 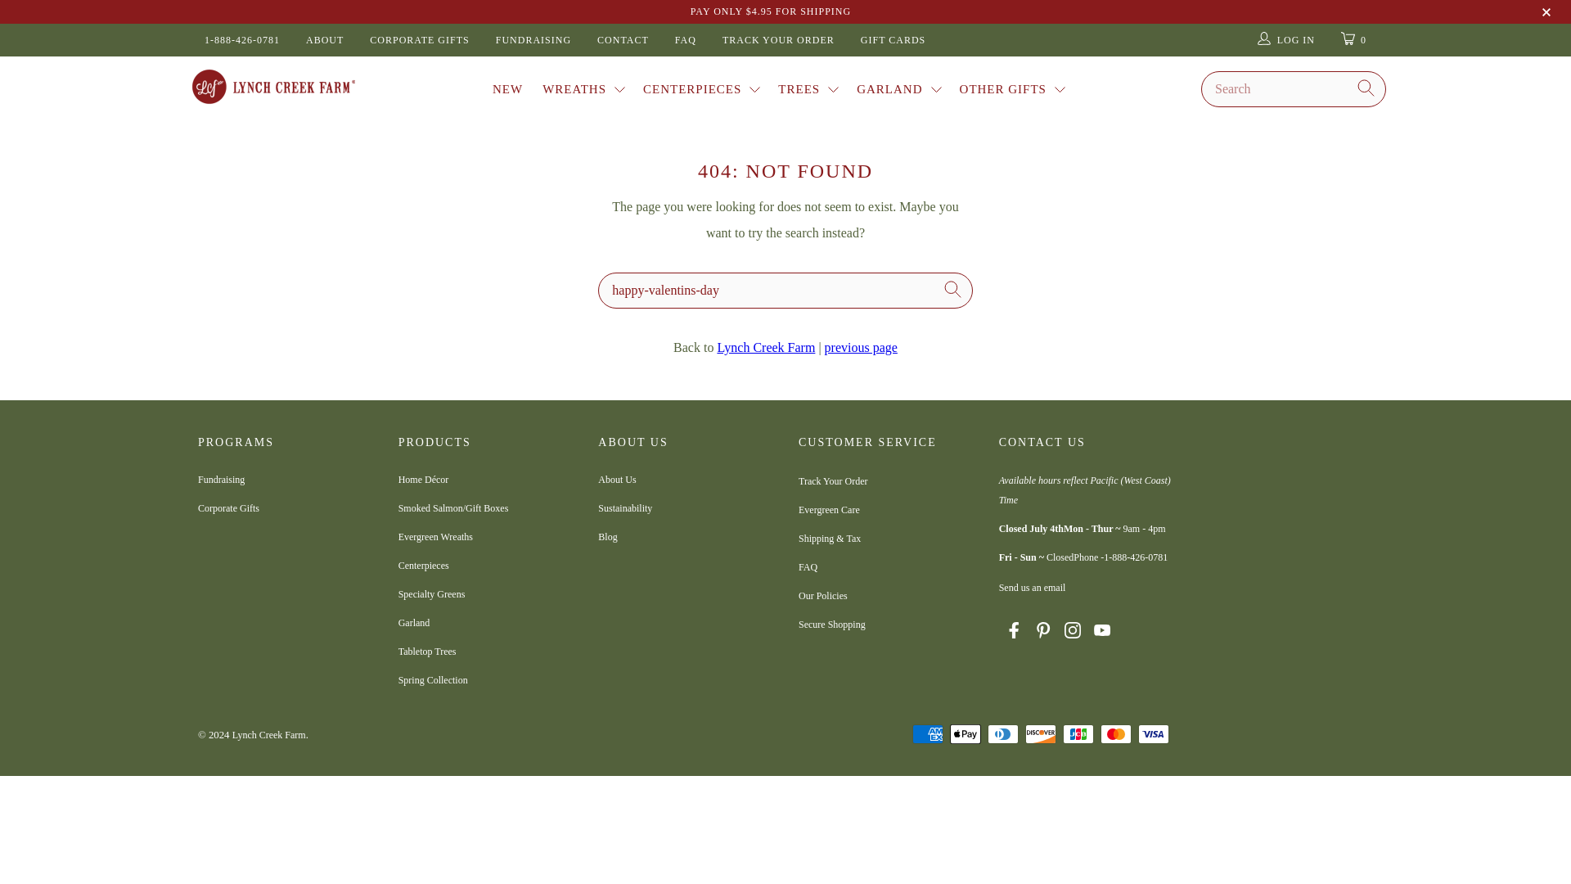 What do you see at coordinates (1153, 733) in the screenshot?
I see `Visa` at bounding box center [1153, 733].